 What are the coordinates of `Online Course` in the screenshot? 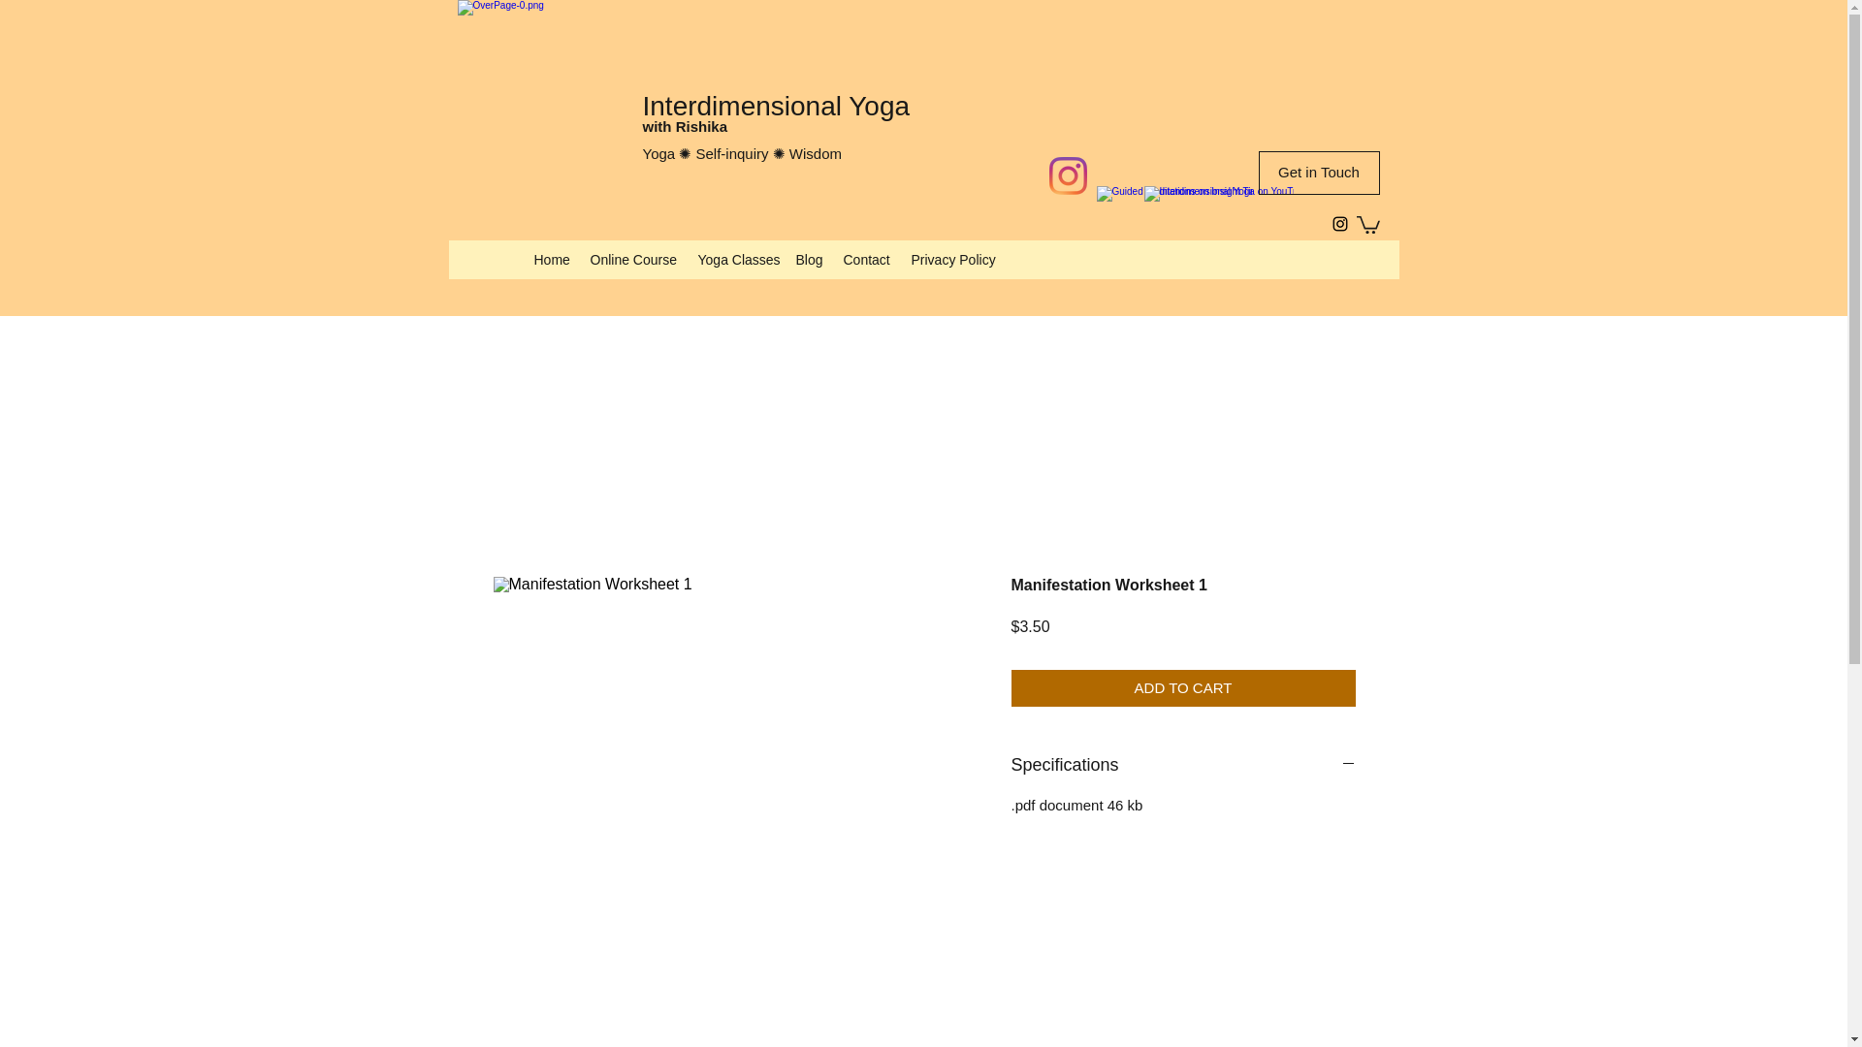 It's located at (632, 259).